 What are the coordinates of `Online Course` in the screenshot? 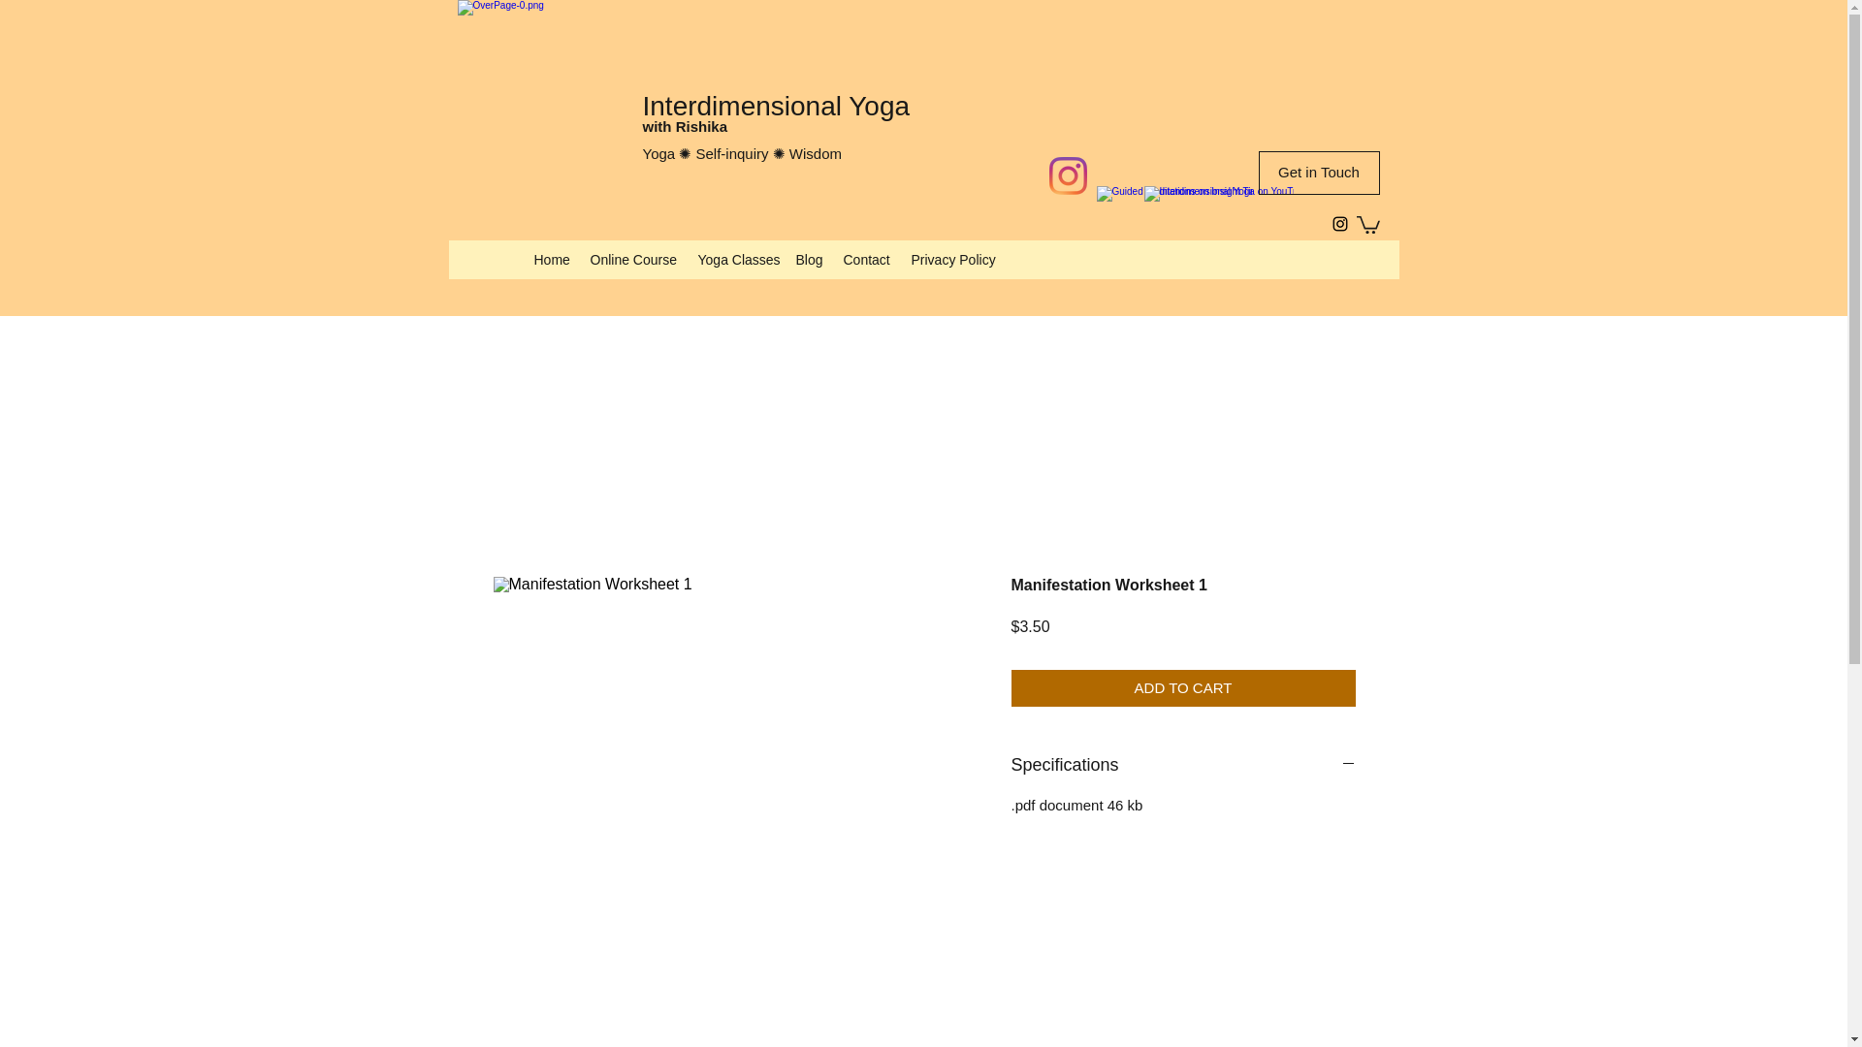 It's located at (632, 259).